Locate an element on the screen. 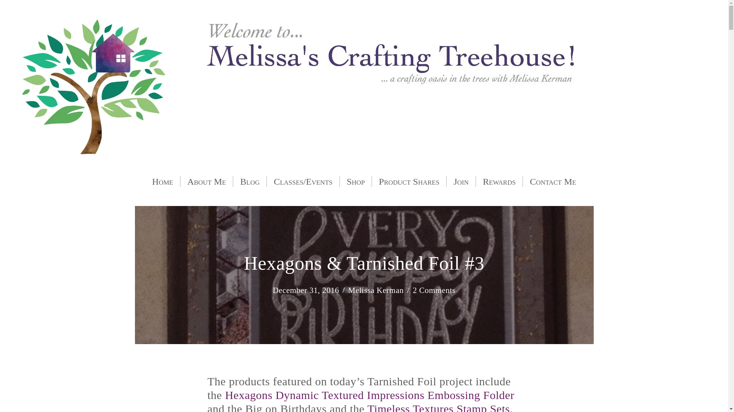 The image size is (734, 412). Shop is located at coordinates (356, 182).